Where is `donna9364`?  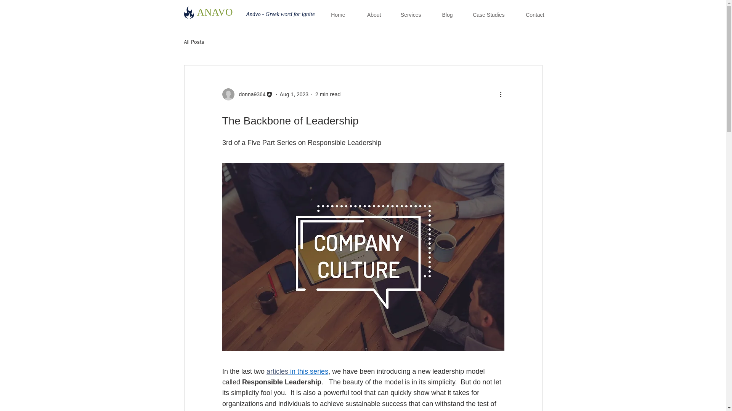
donna9364 is located at coordinates (249, 94).